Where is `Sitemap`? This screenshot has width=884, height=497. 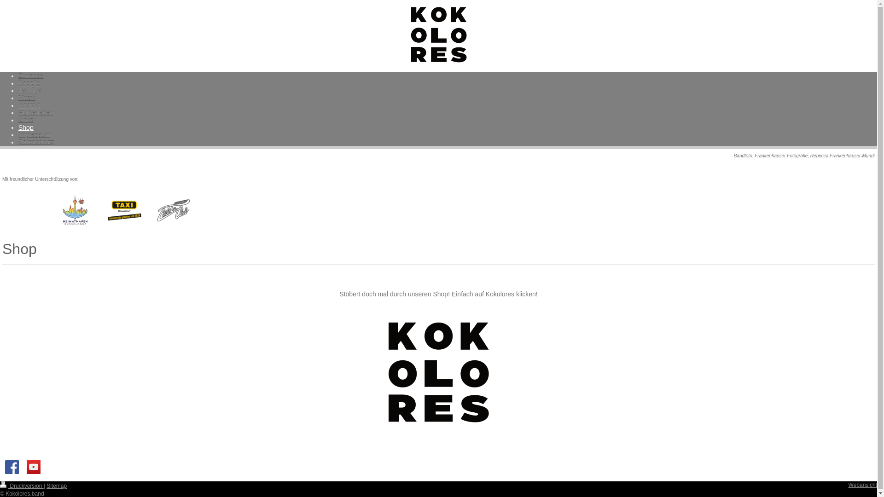
Sitemap is located at coordinates (57, 486).